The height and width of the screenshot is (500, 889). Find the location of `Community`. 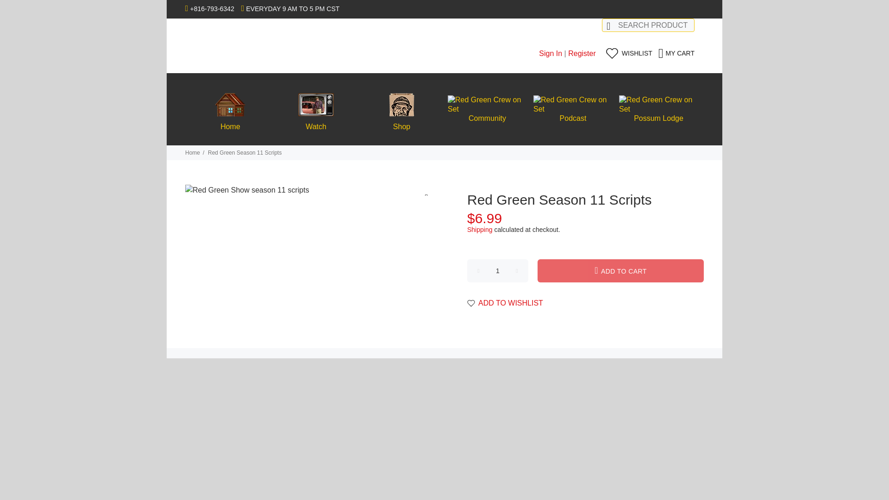

Community is located at coordinates (487, 109).